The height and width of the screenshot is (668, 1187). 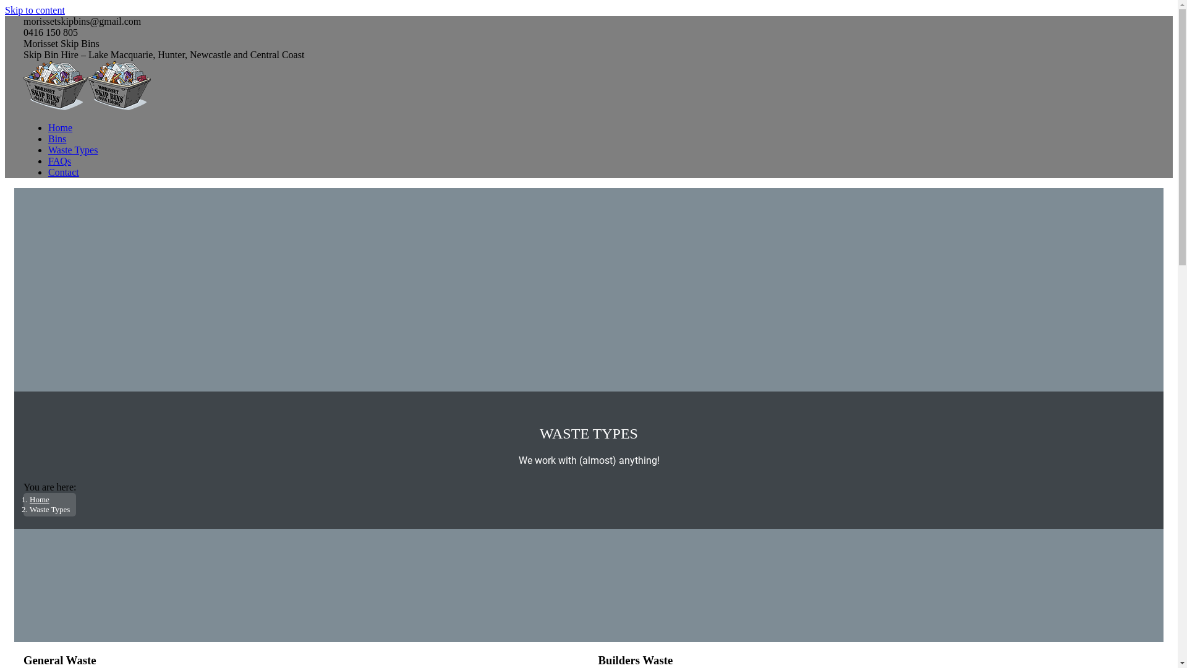 What do you see at coordinates (35, 10) in the screenshot?
I see `Skip to content` at bounding box center [35, 10].